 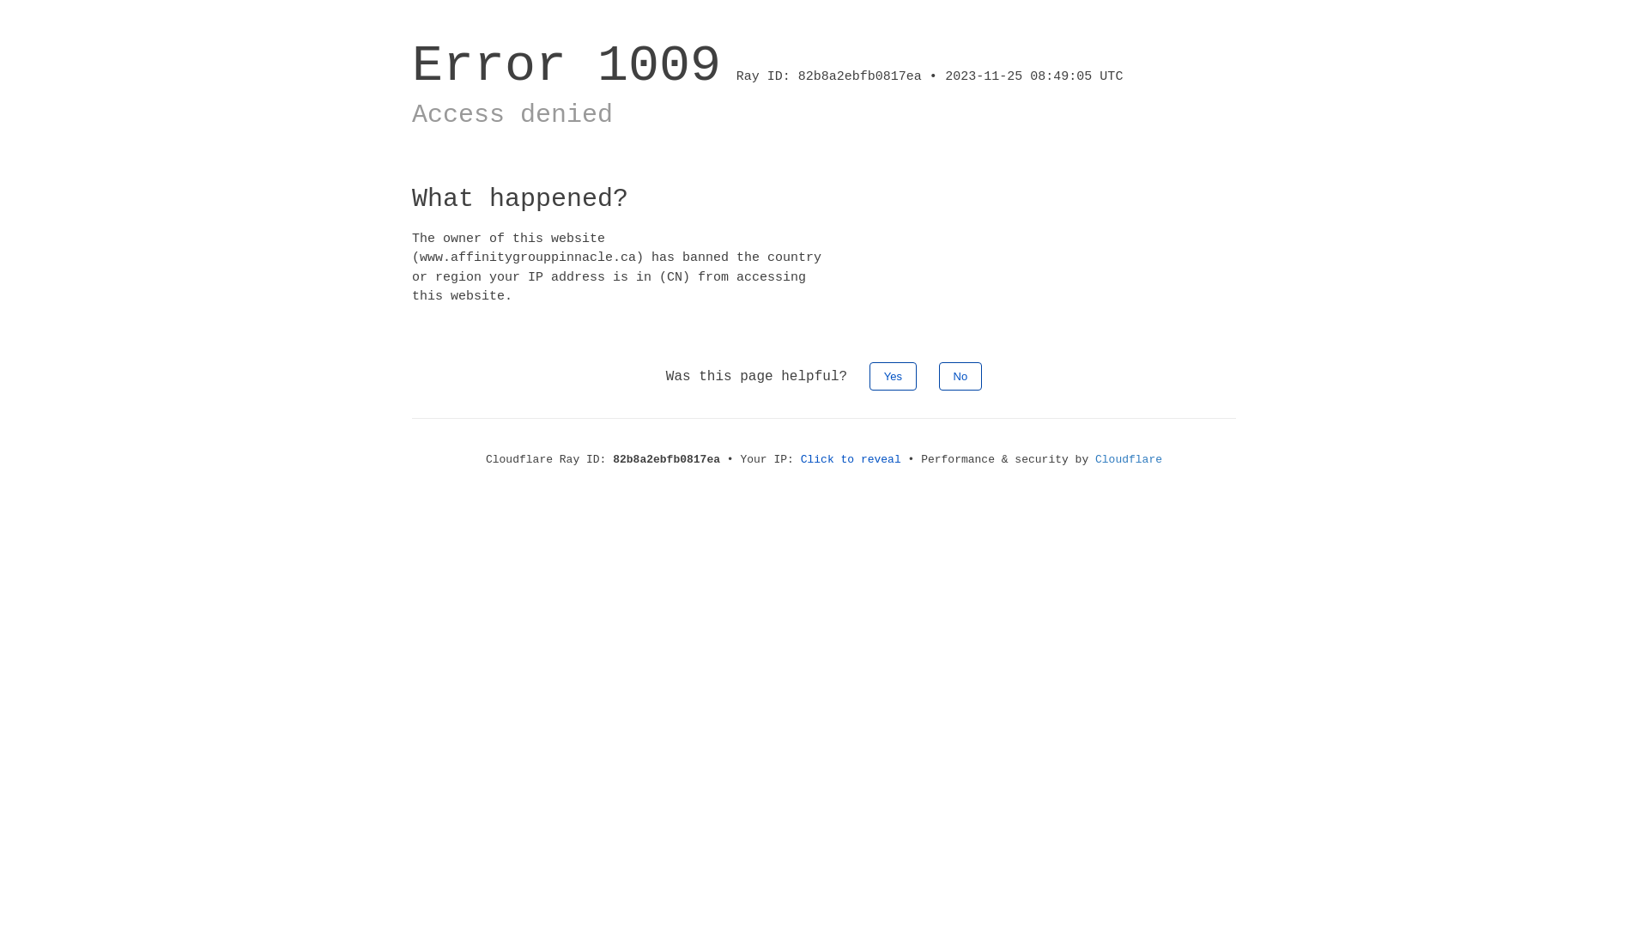 I want to click on Click to reveal, so click(x=851, y=460).